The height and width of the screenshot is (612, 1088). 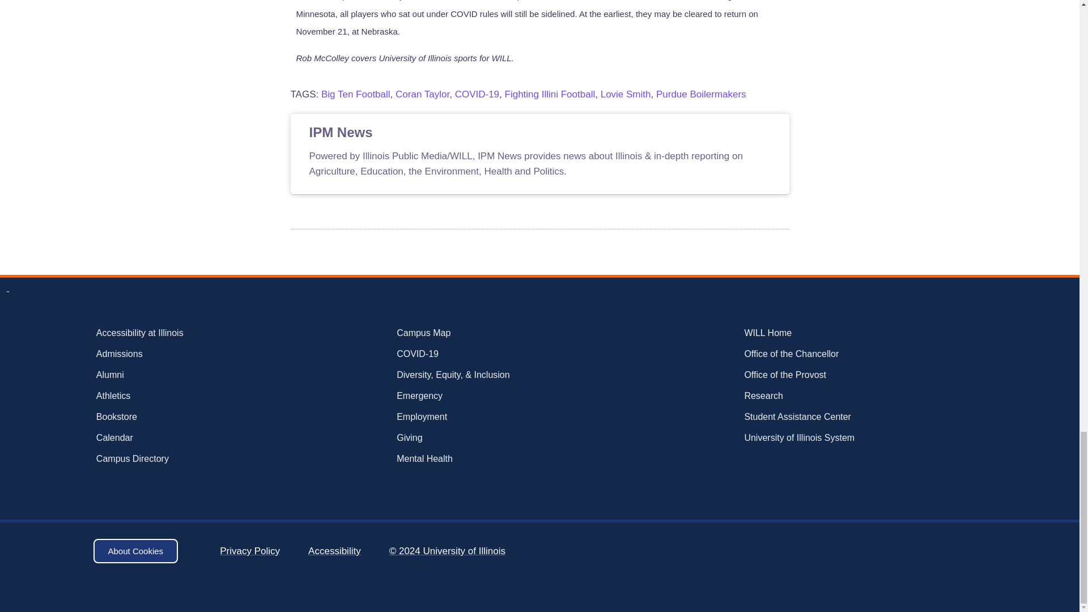 What do you see at coordinates (176, 333) in the screenshot?
I see `Accessibility at Illinois` at bounding box center [176, 333].